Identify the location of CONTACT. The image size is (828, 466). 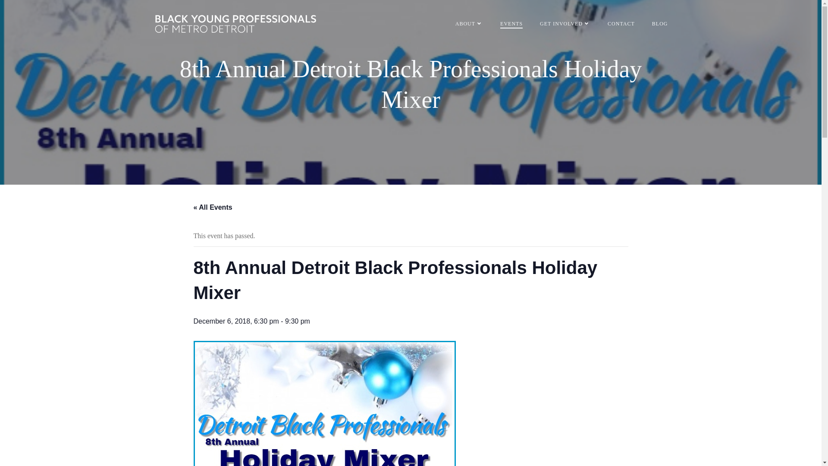
(621, 23).